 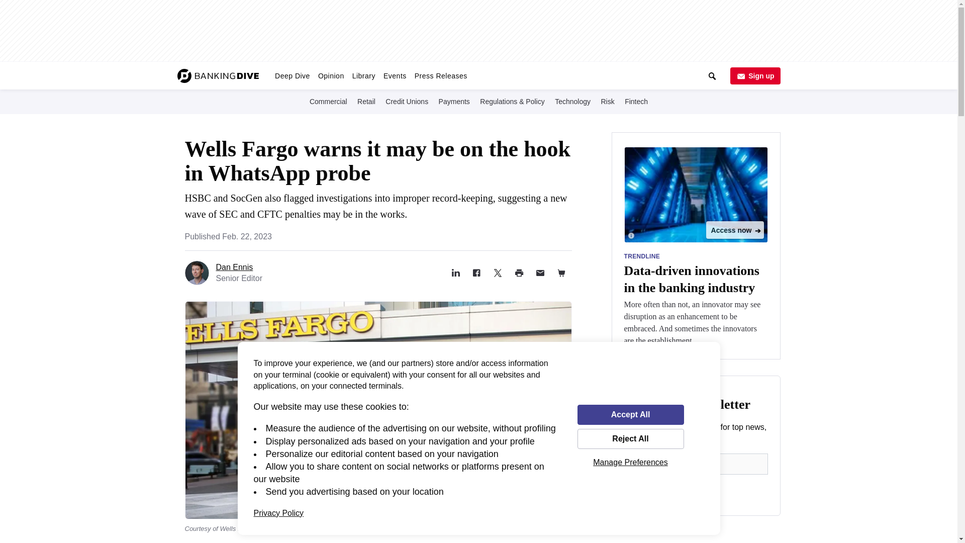 What do you see at coordinates (441, 75) in the screenshot?
I see `Press Releases` at bounding box center [441, 75].